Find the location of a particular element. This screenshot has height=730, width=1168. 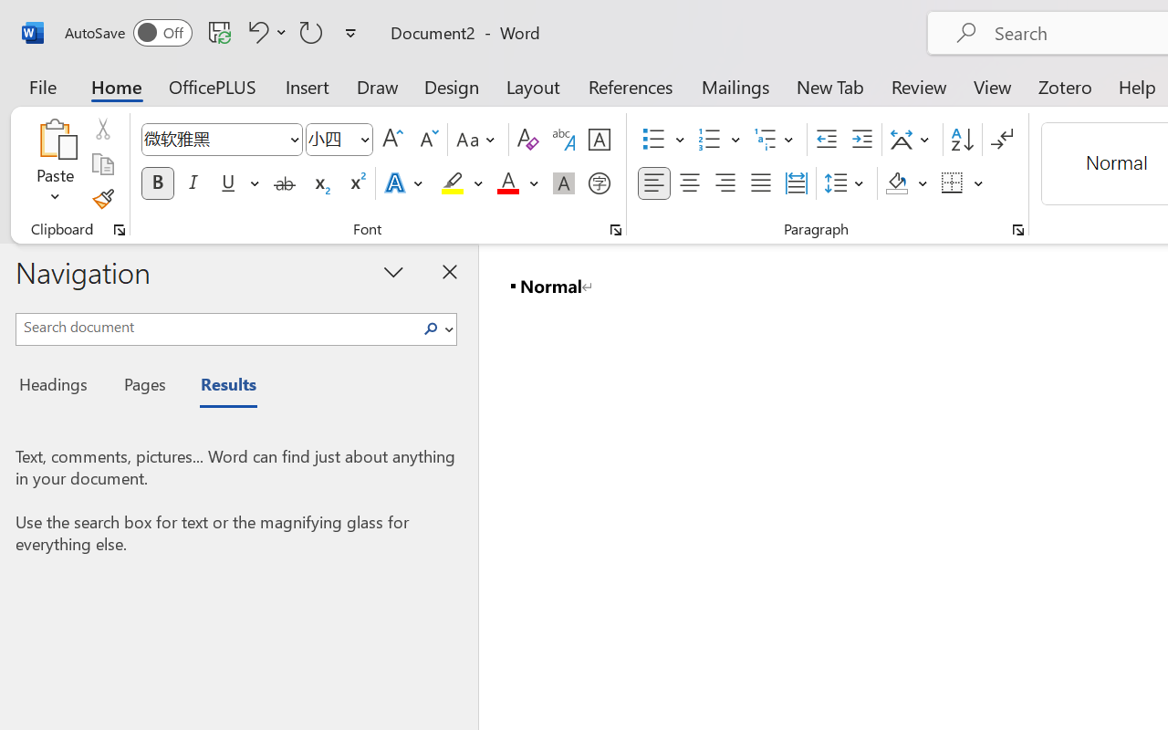

Clear Formatting is located at coordinates (527, 140).